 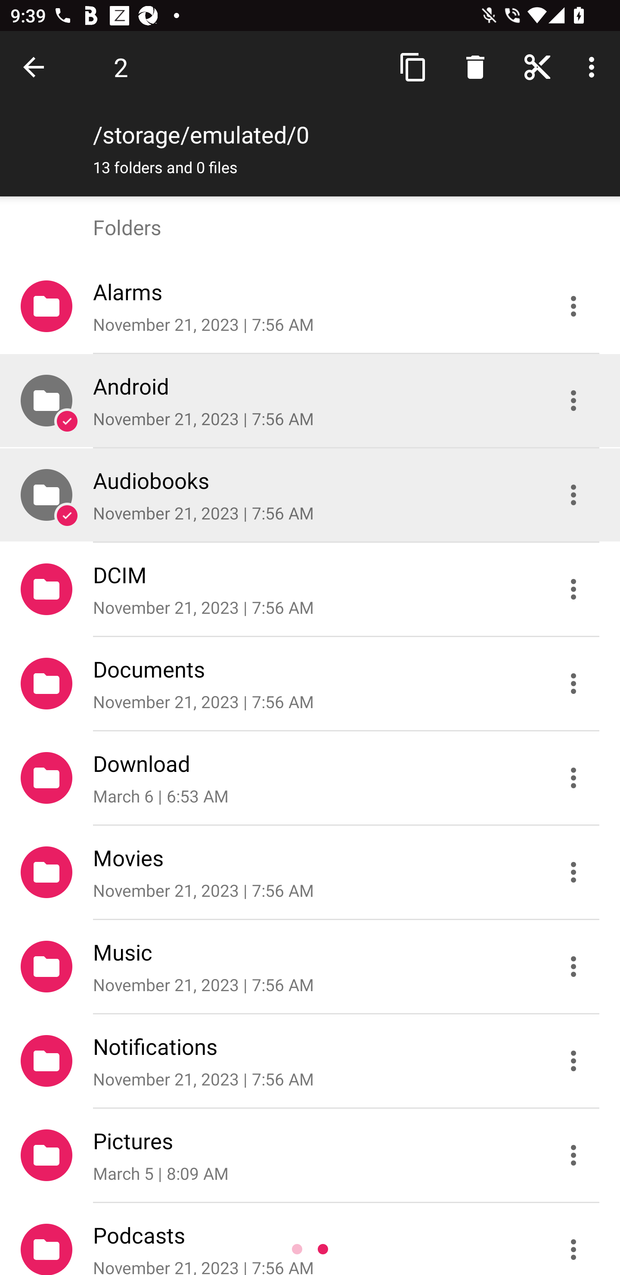 What do you see at coordinates (475, 66) in the screenshot?
I see `Search` at bounding box center [475, 66].